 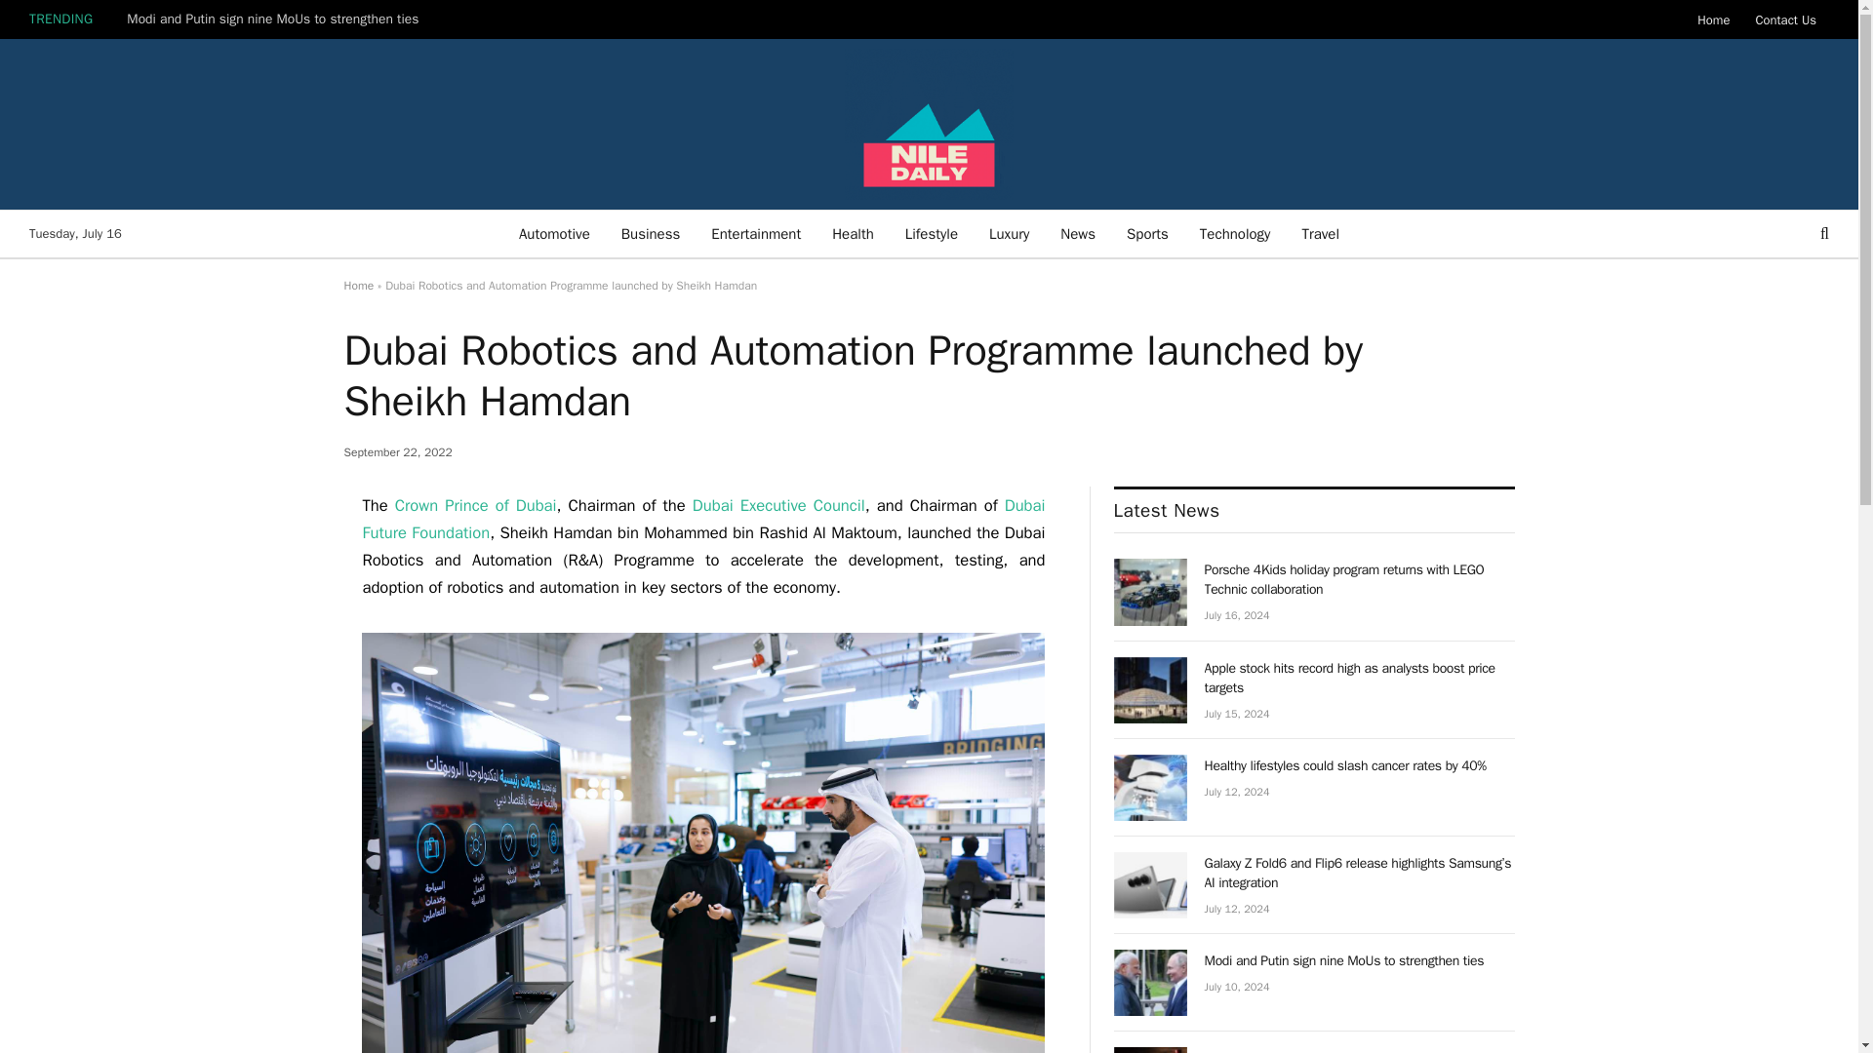 What do you see at coordinates (1319, 234) in the screenshot?
I see `Travel` at bounding box center [1319, 234].